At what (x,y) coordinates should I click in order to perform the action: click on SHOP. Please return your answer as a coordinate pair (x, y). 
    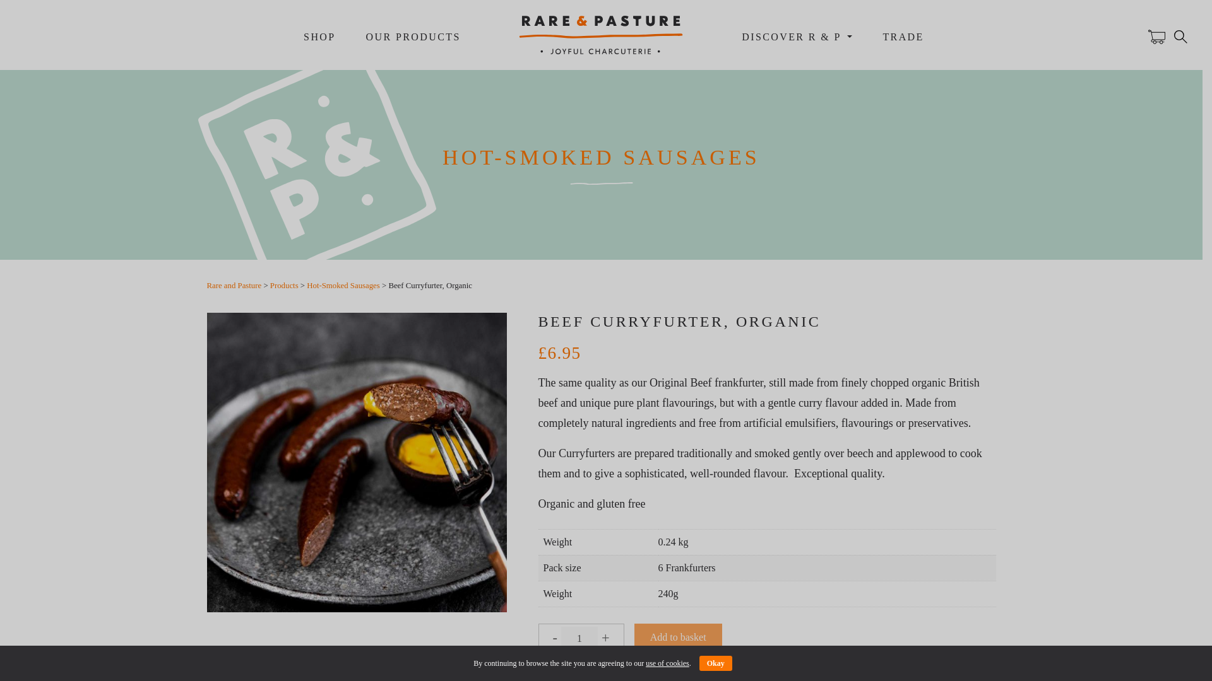
    Looking at the image, I should click on (319, 39).